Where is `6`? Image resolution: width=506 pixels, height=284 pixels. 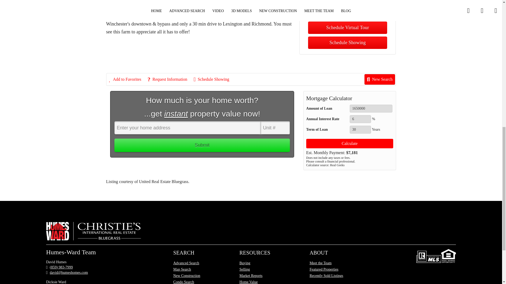 6 is located at coordinates (360, 119).